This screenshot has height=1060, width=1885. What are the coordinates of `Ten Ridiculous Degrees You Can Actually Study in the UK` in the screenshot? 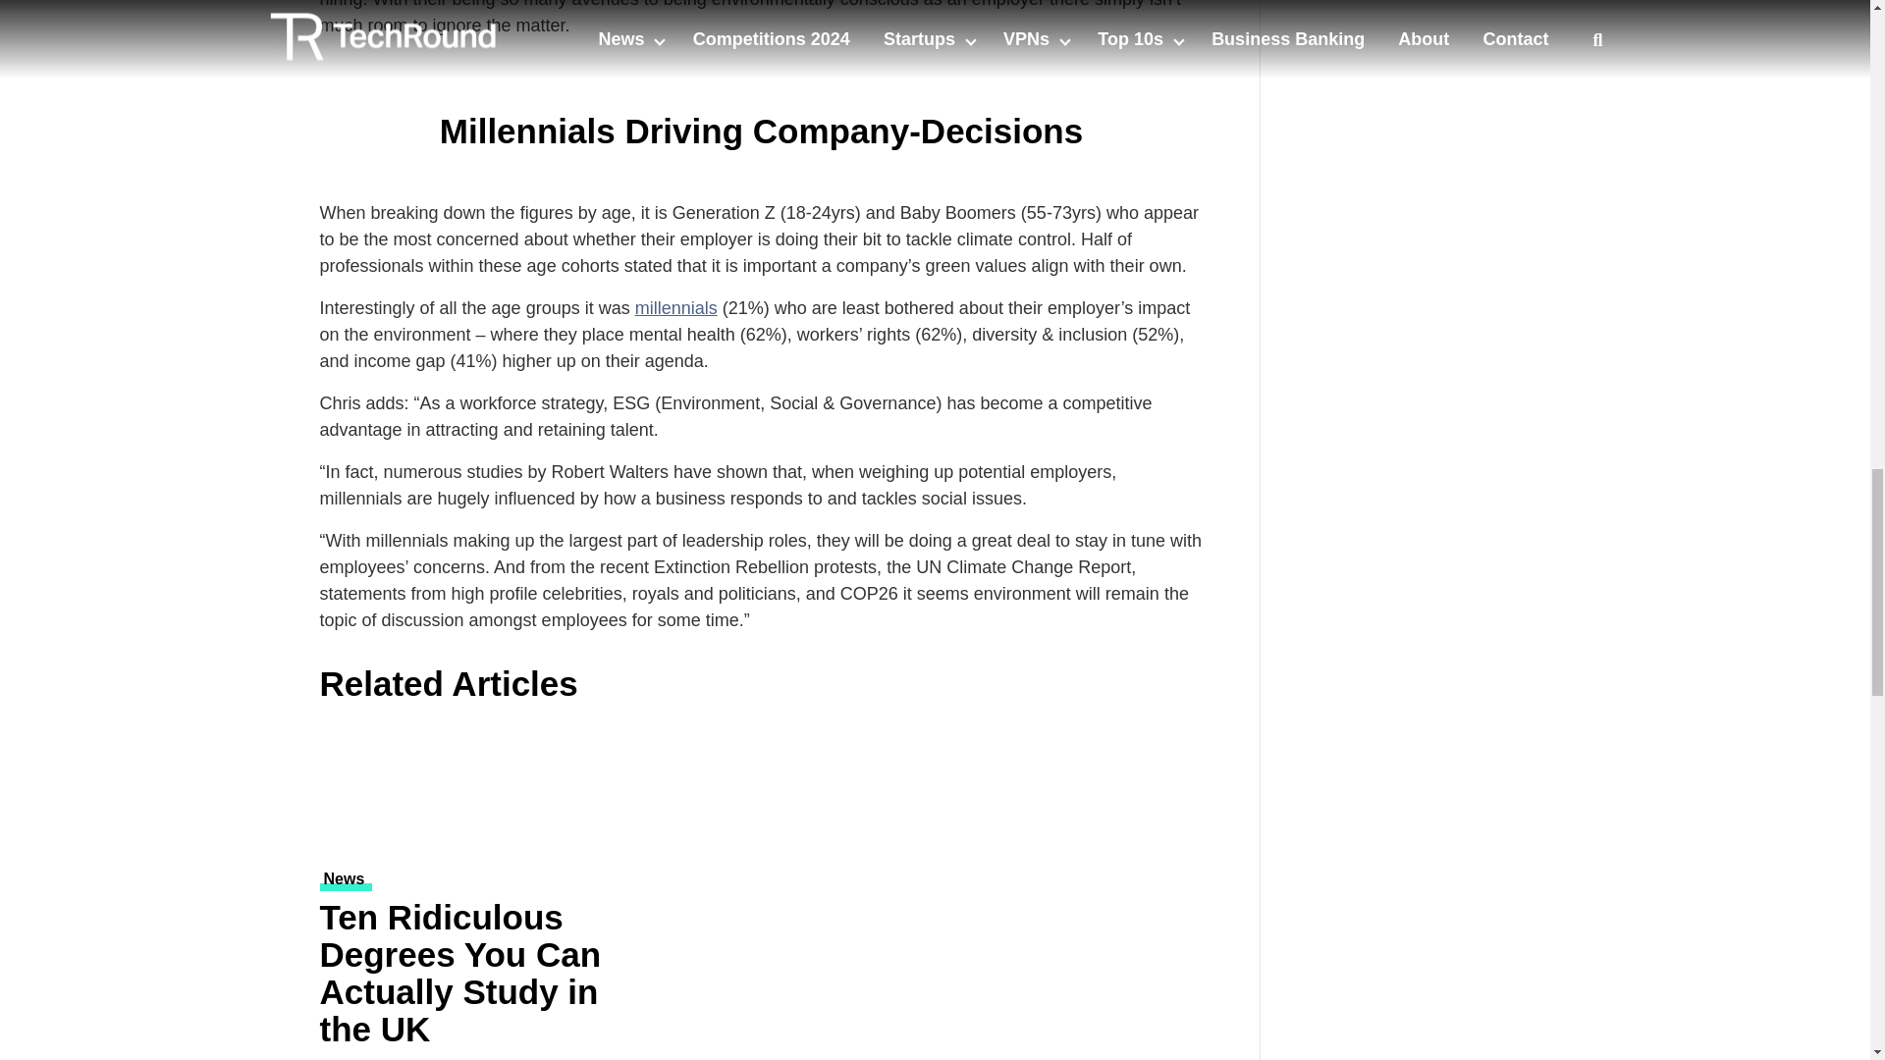 It's located at (467, 789).